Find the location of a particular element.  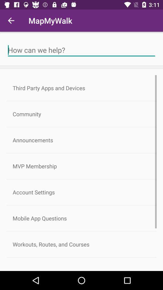

turn on workouts routes and icon is located at coordinates (81, 244).